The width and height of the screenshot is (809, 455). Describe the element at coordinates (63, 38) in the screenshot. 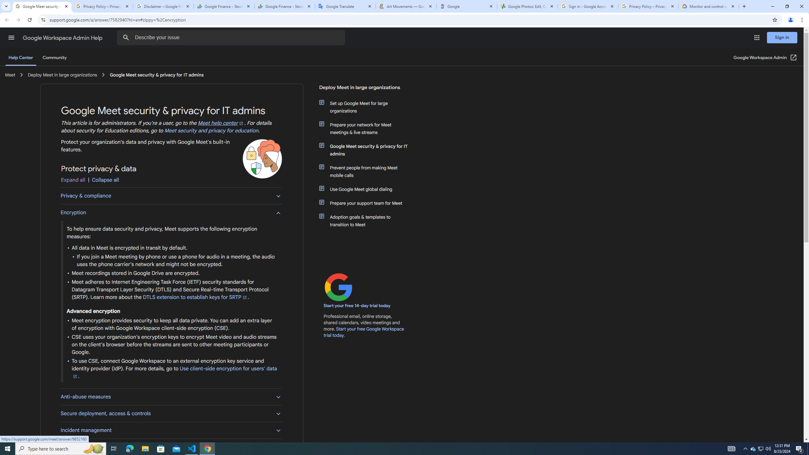

I see `Google Workspace Admin Help` at that location.